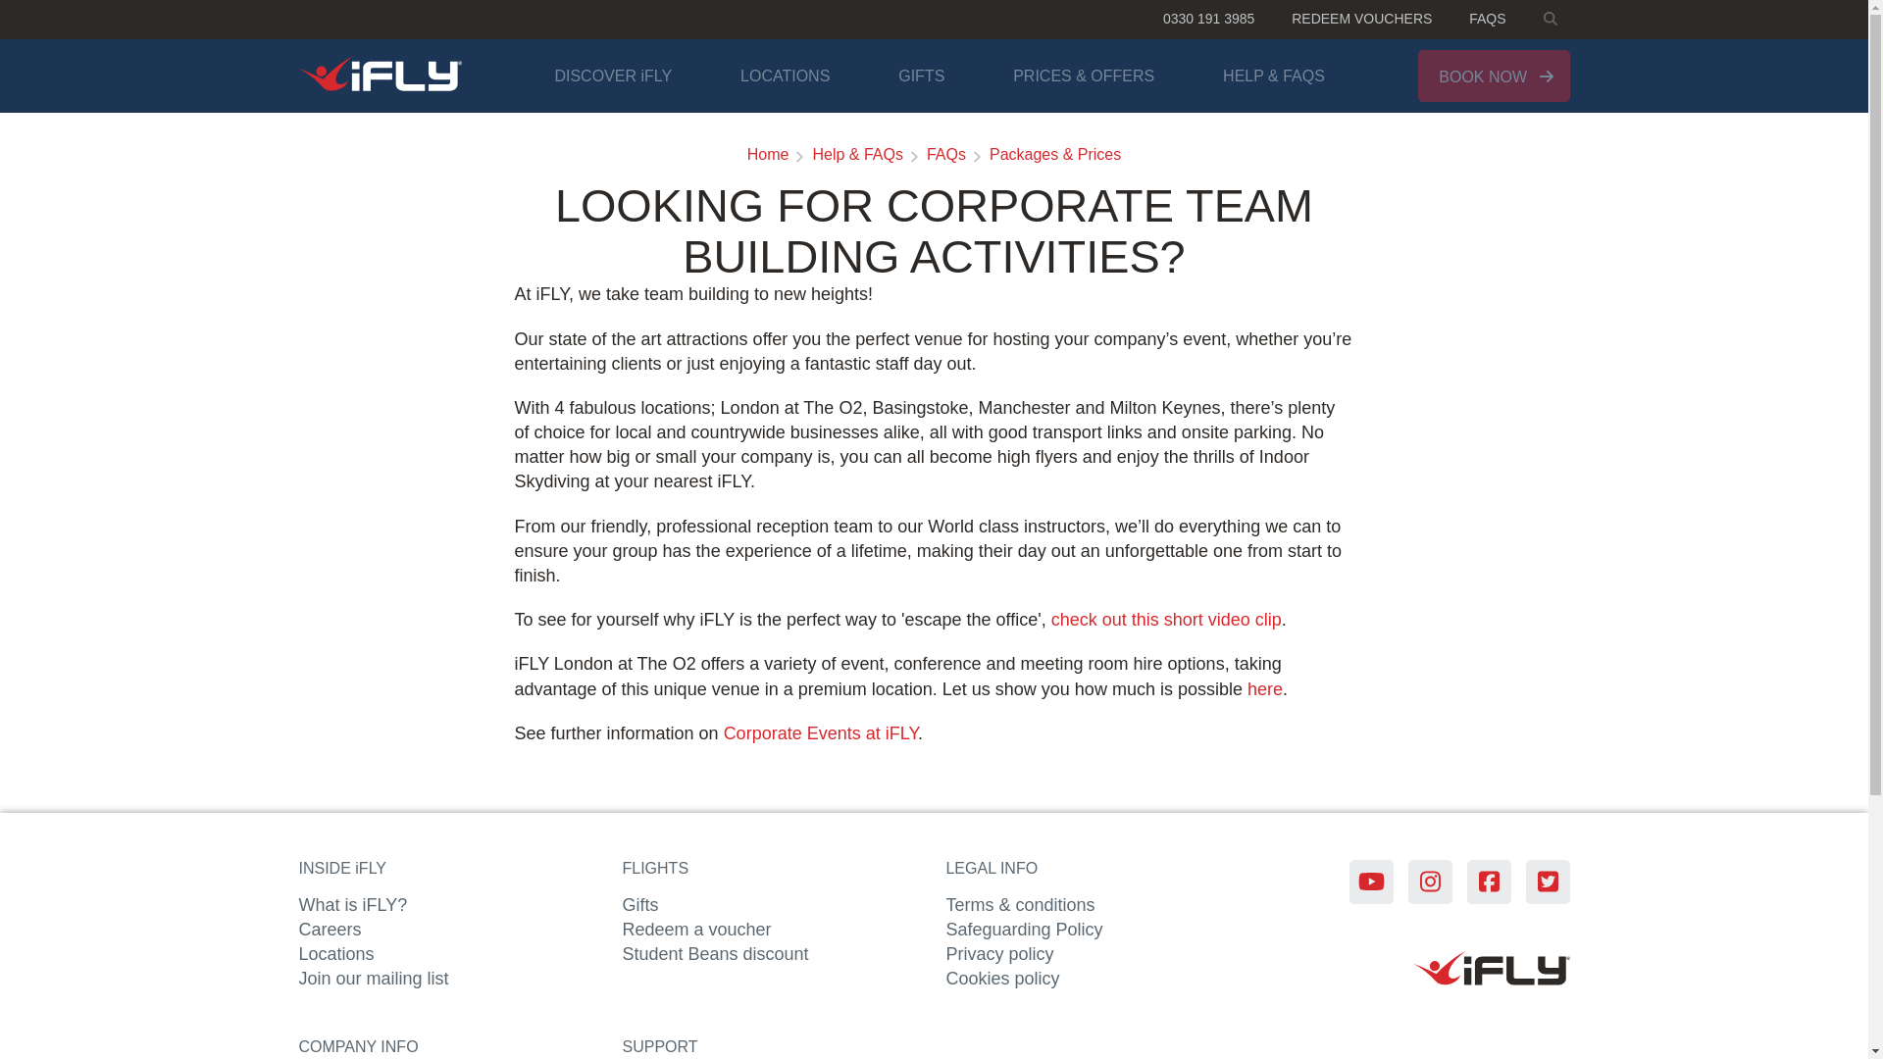  What do you see at coordinates (1550, 18) in the screenshot?
I see `Search` at bounding box center [1550, 18].